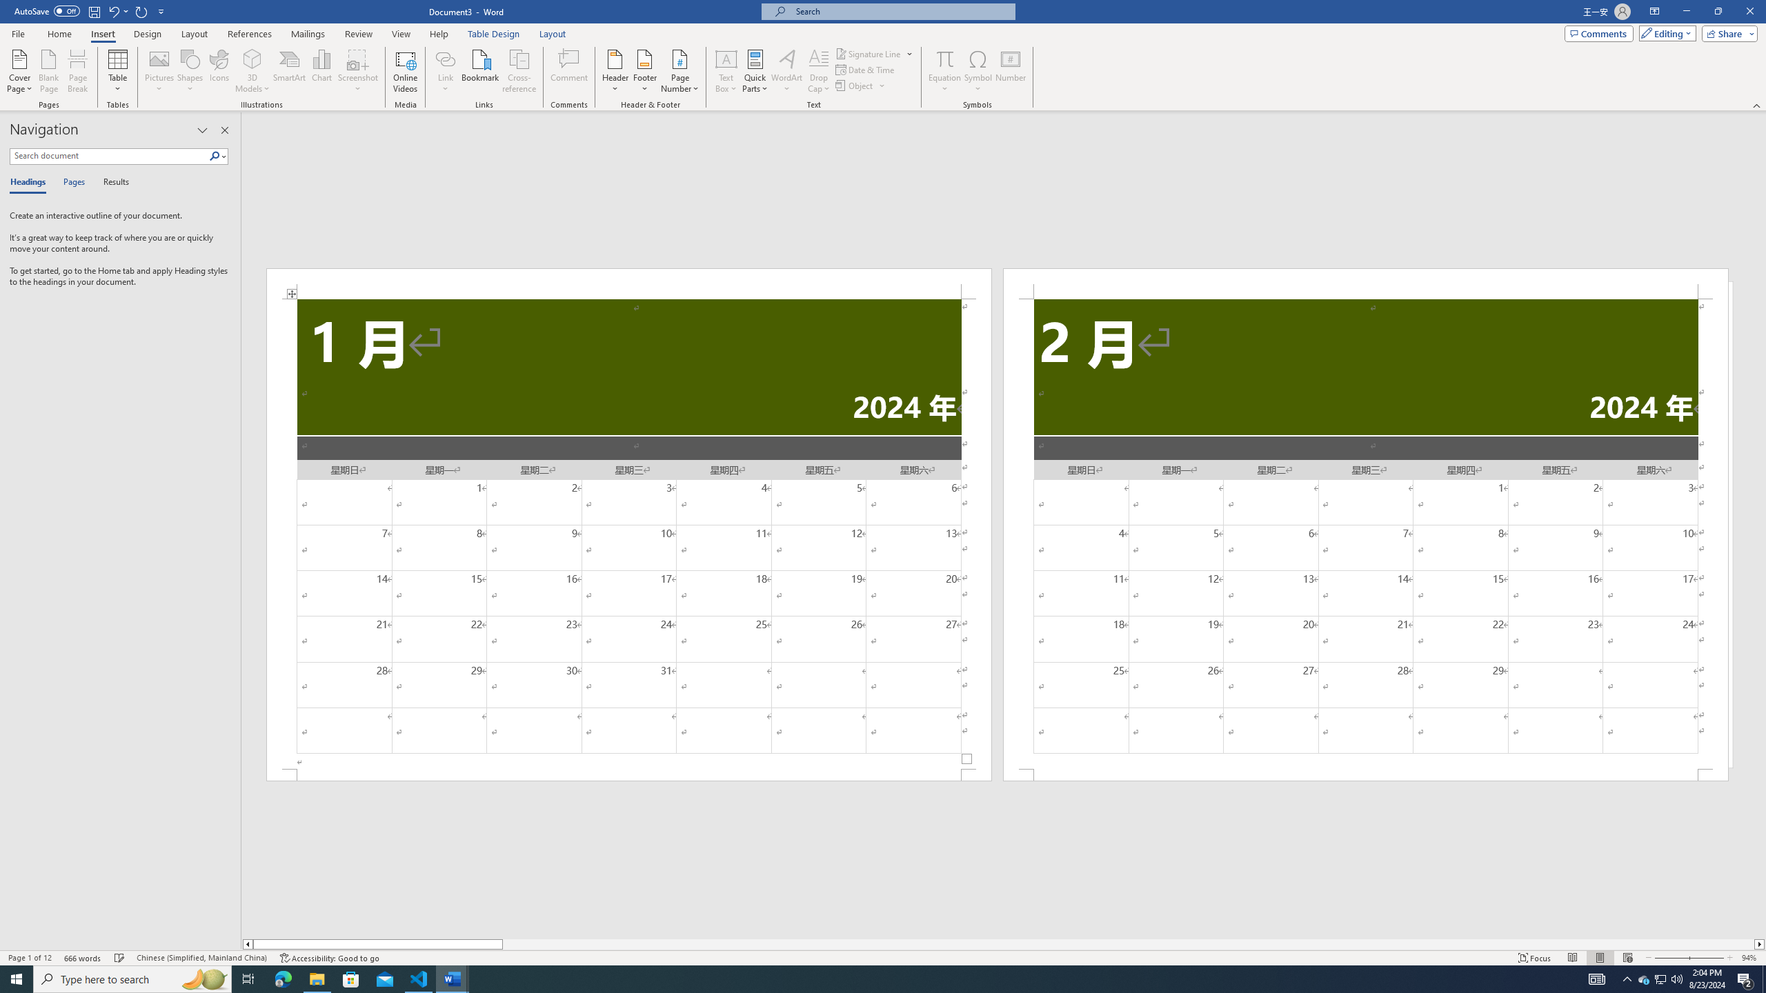 Image resolution: width=1766 pixels, height=993 pixels. What do you see at coordinates (119, 71) in the screenshot?
I see `Table` at bounding box center [119, 71].